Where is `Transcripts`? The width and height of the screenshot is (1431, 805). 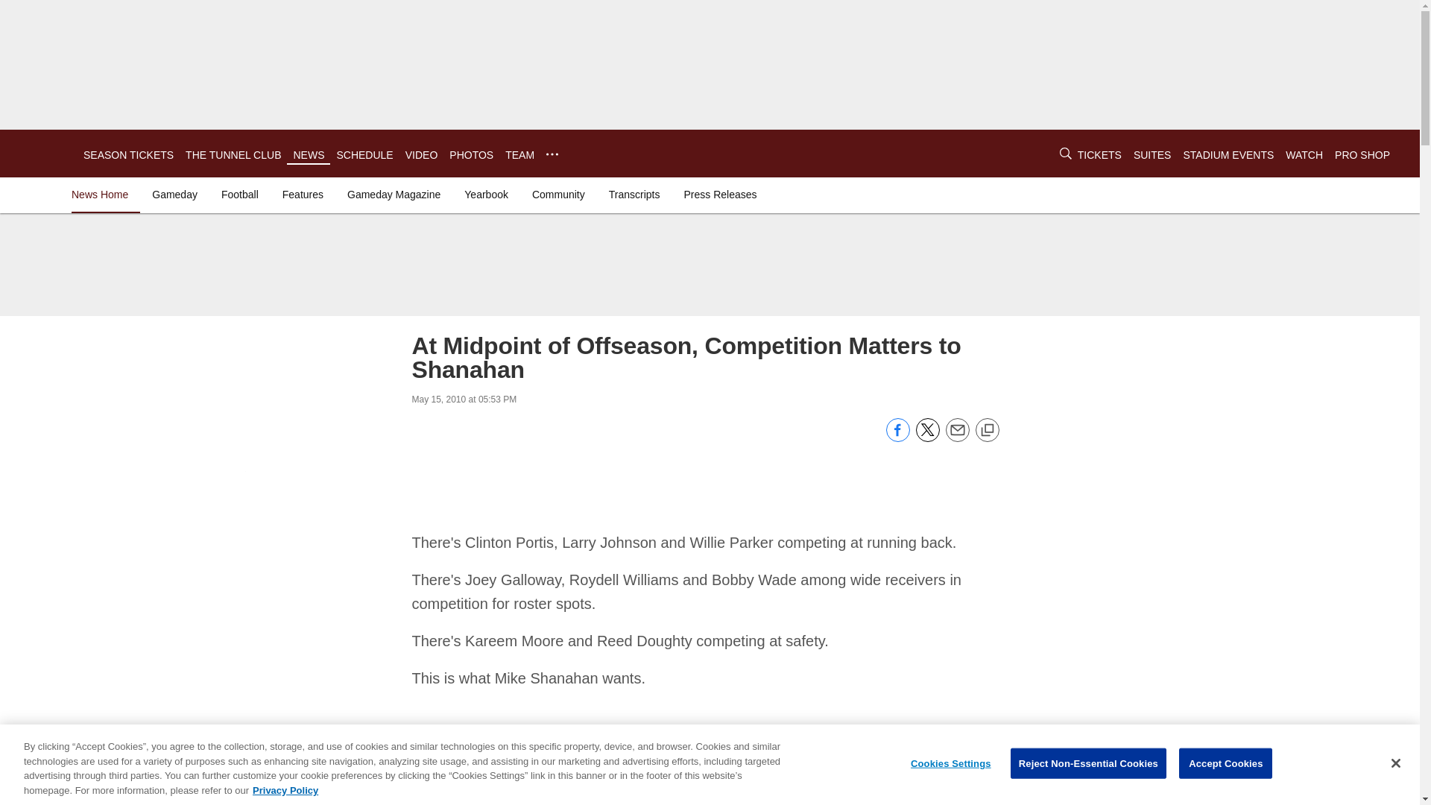 Transcripts is located at coordinates (634, 194).